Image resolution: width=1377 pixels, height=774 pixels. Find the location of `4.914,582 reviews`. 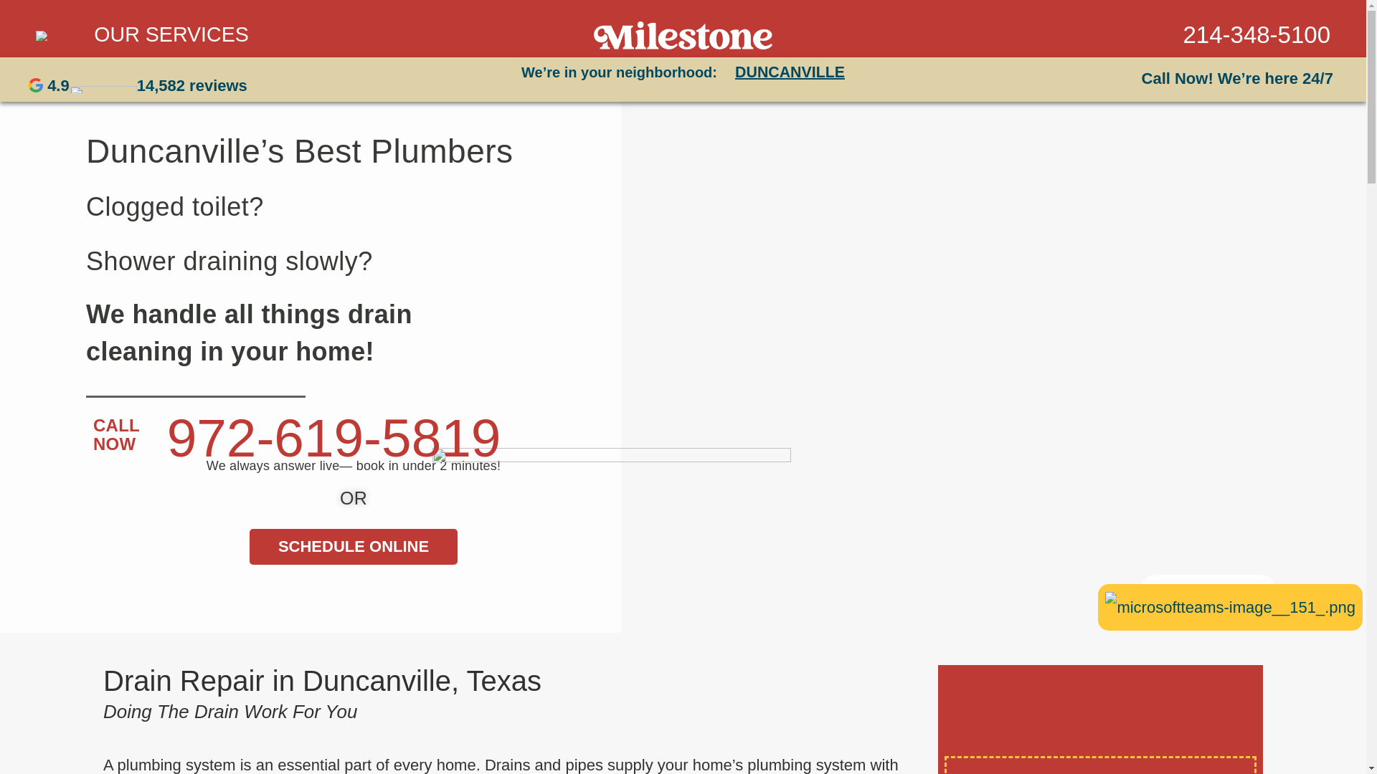

4.914,582 reviews is located at coordinates (138, 85).